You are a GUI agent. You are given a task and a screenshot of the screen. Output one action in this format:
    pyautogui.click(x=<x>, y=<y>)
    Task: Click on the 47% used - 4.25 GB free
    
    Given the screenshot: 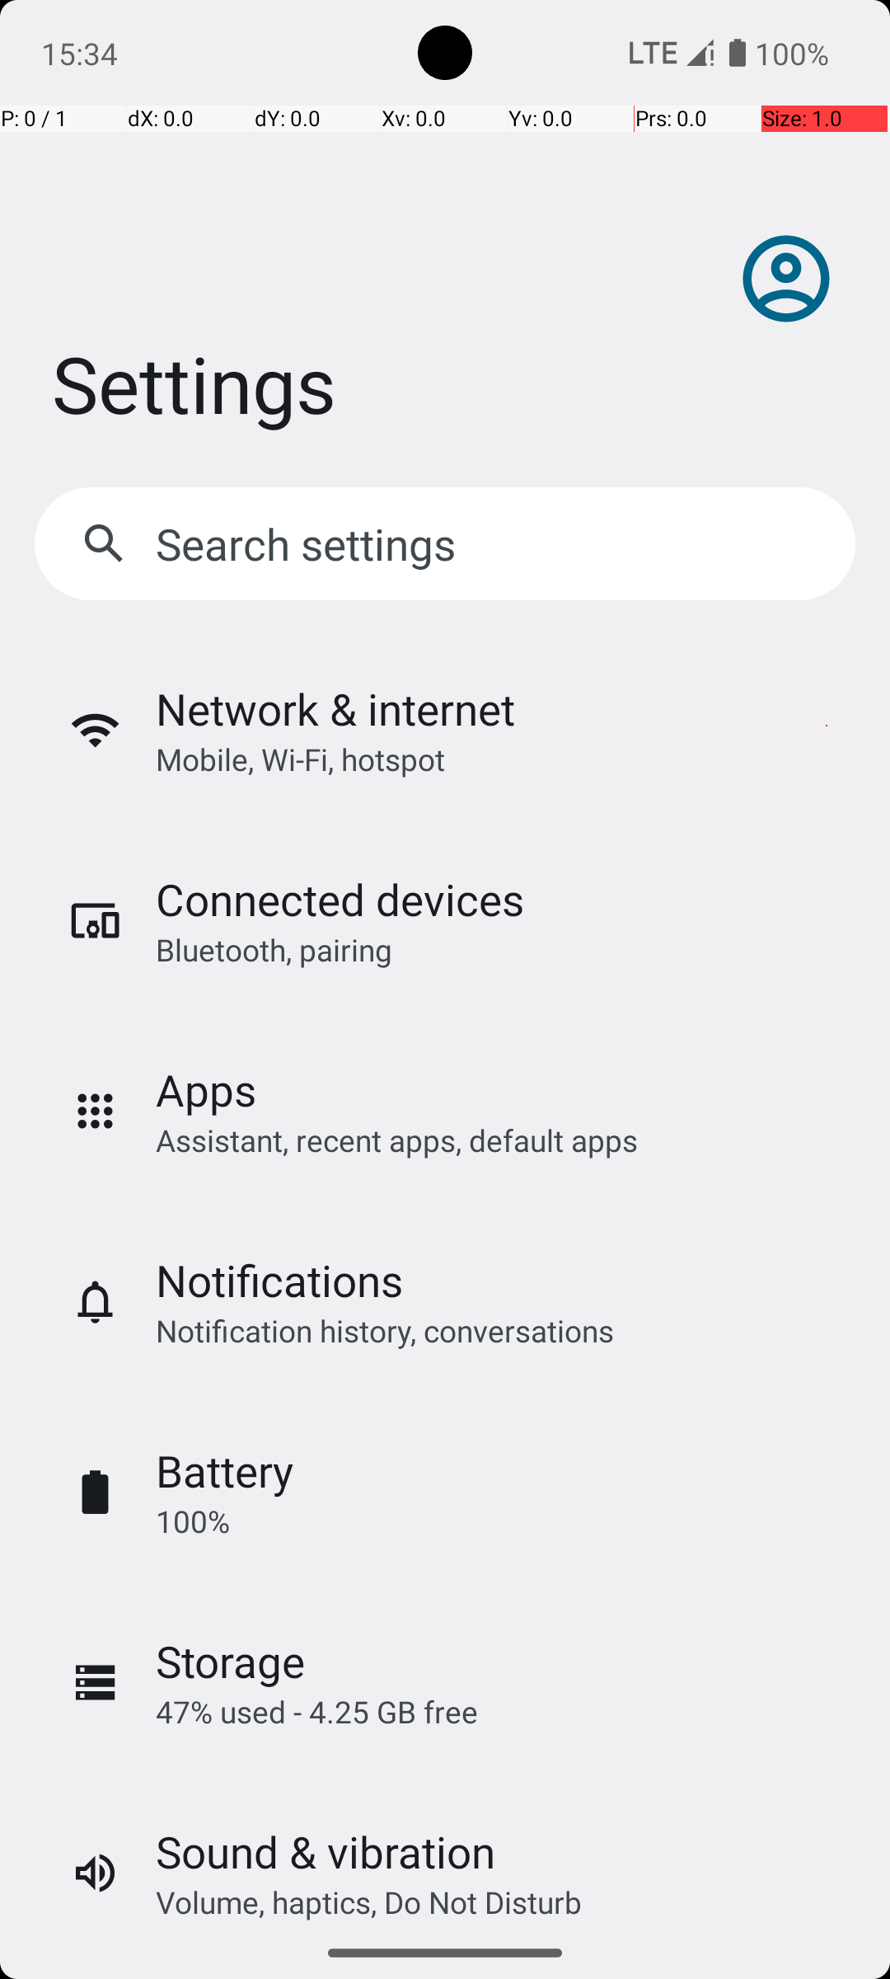 What is the action you would take?
    pyautogui.click(x=316, y=1712)
    